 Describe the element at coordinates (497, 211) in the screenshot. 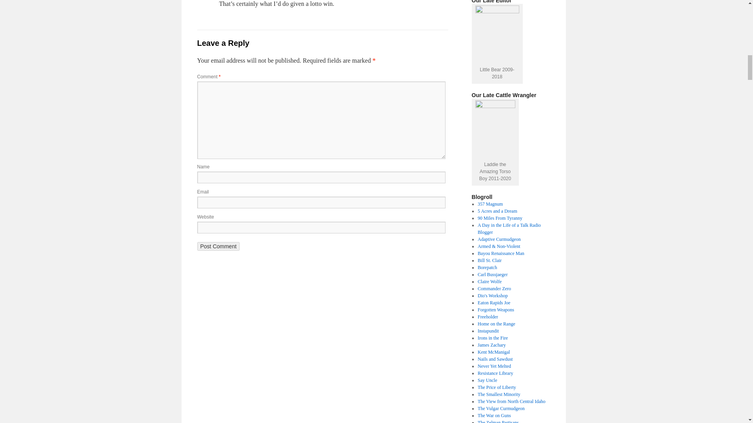

I see `5 Acres and a Dream` at that location.